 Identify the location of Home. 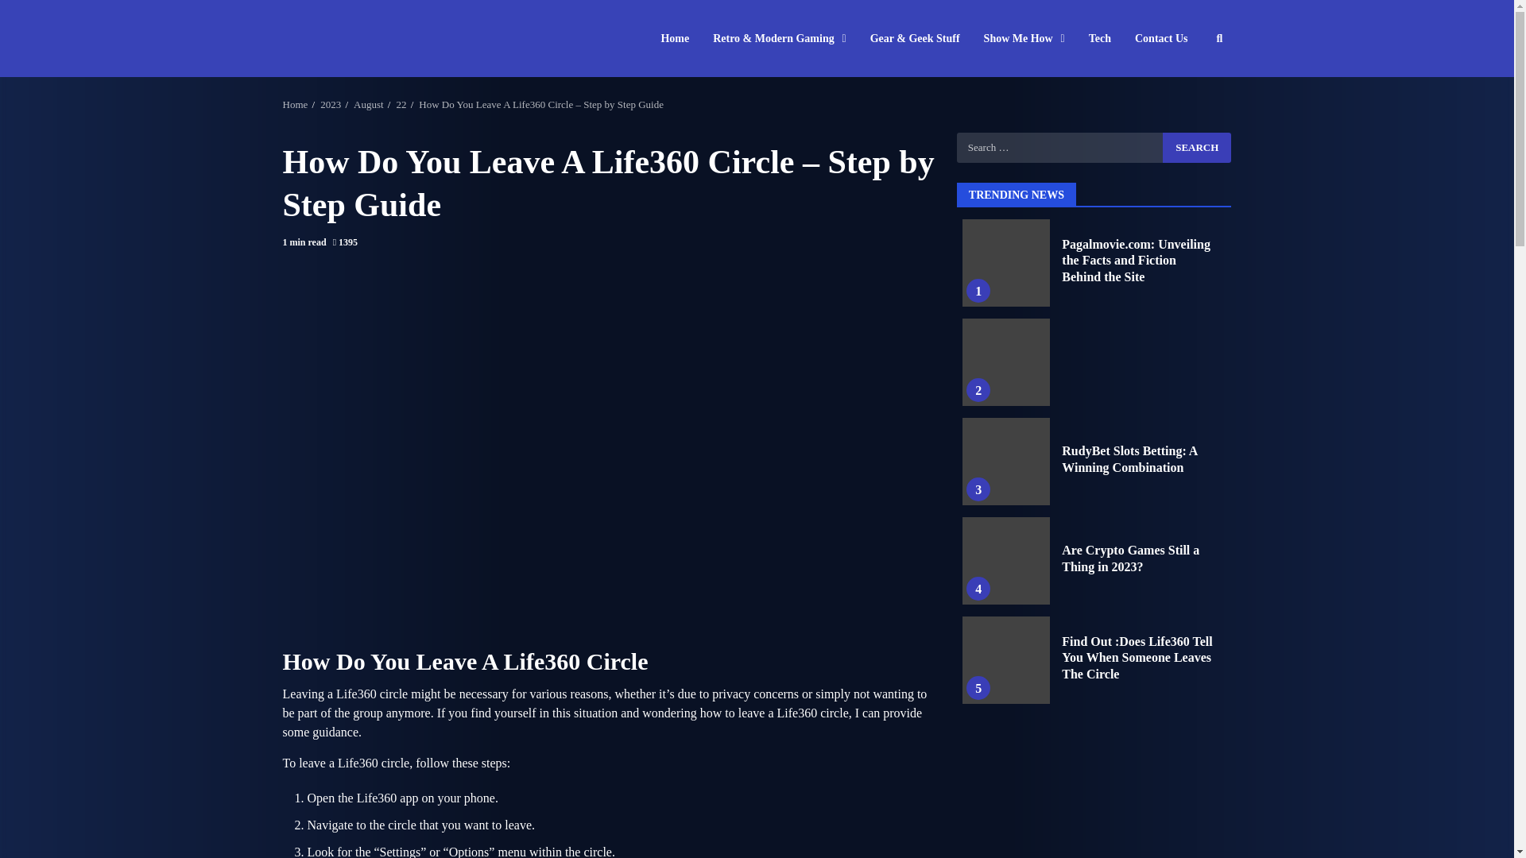
(295, 105).